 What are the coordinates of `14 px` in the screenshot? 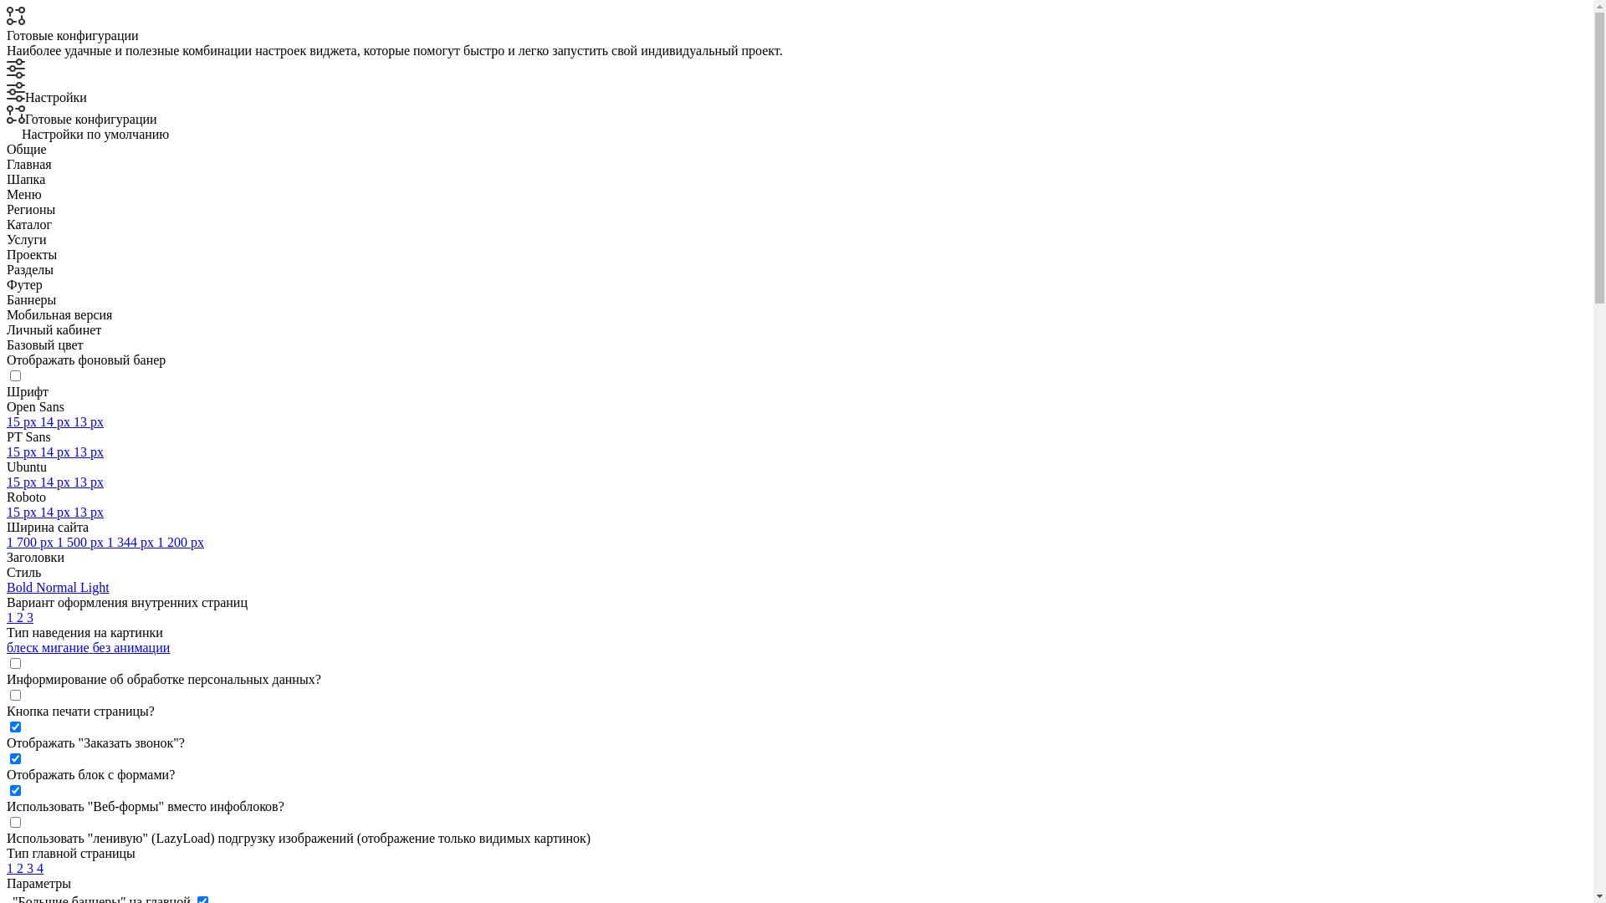 It's located at (57, 451).